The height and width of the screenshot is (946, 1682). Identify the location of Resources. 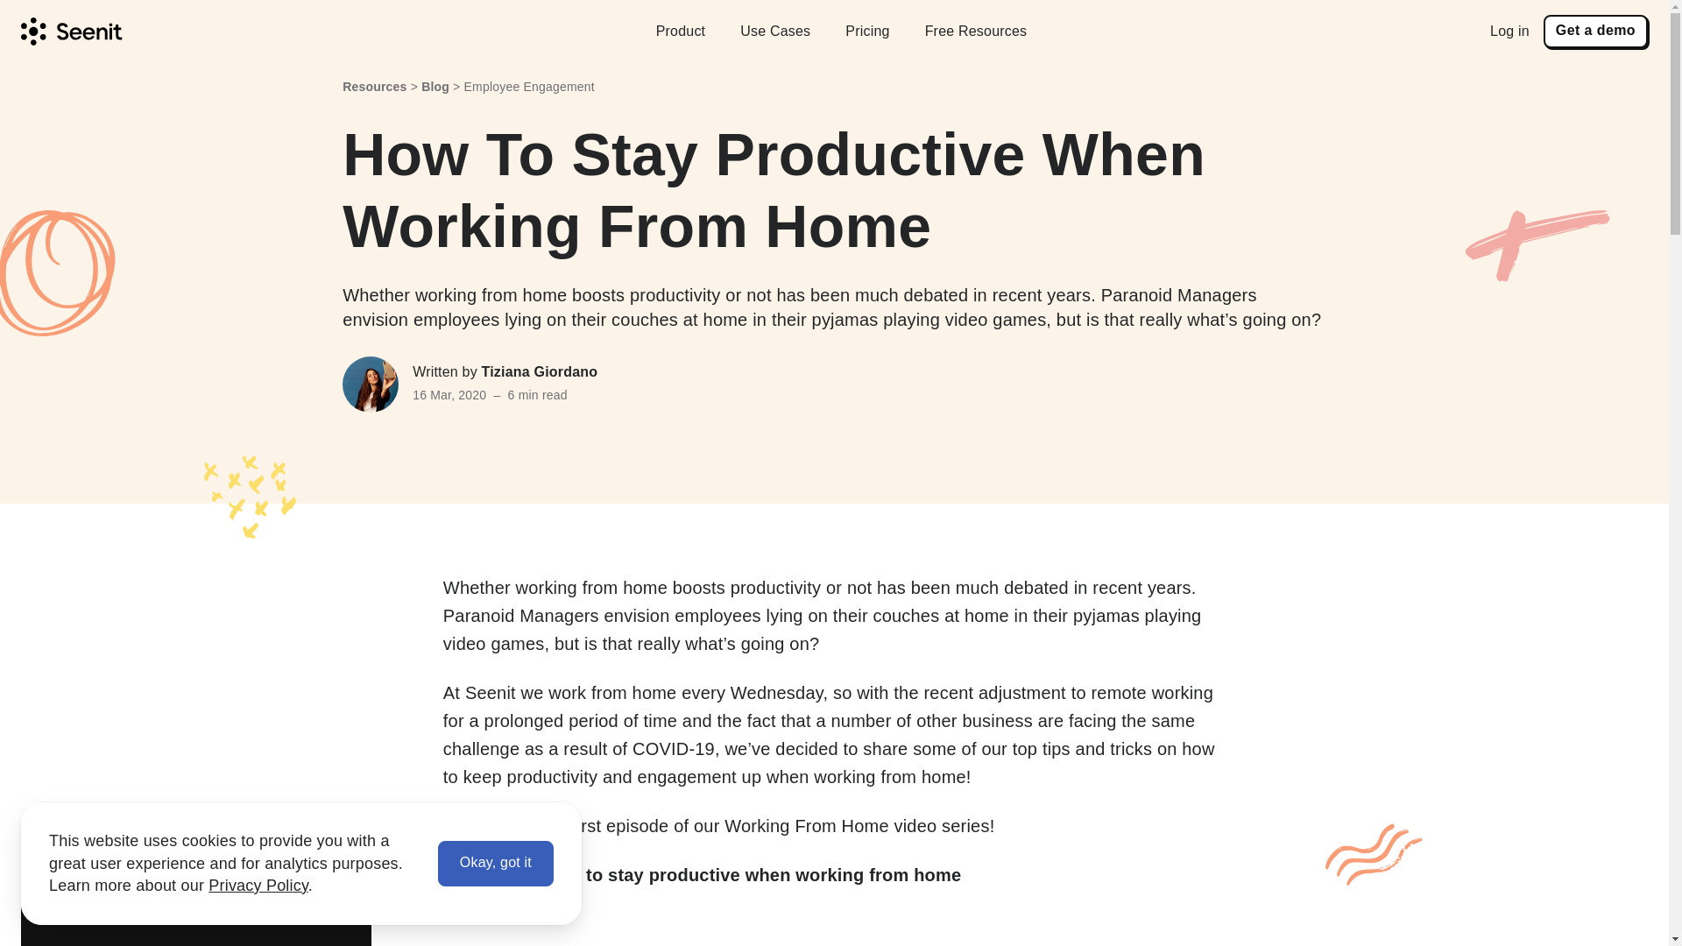
(375, 86).